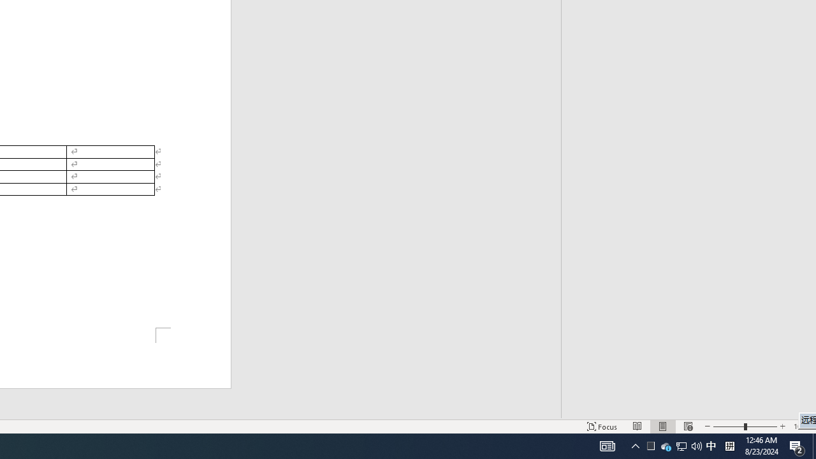 This screenshot has width=816, height=459. I want to click on Action Center, 2 new notifications, so click(802, 426).